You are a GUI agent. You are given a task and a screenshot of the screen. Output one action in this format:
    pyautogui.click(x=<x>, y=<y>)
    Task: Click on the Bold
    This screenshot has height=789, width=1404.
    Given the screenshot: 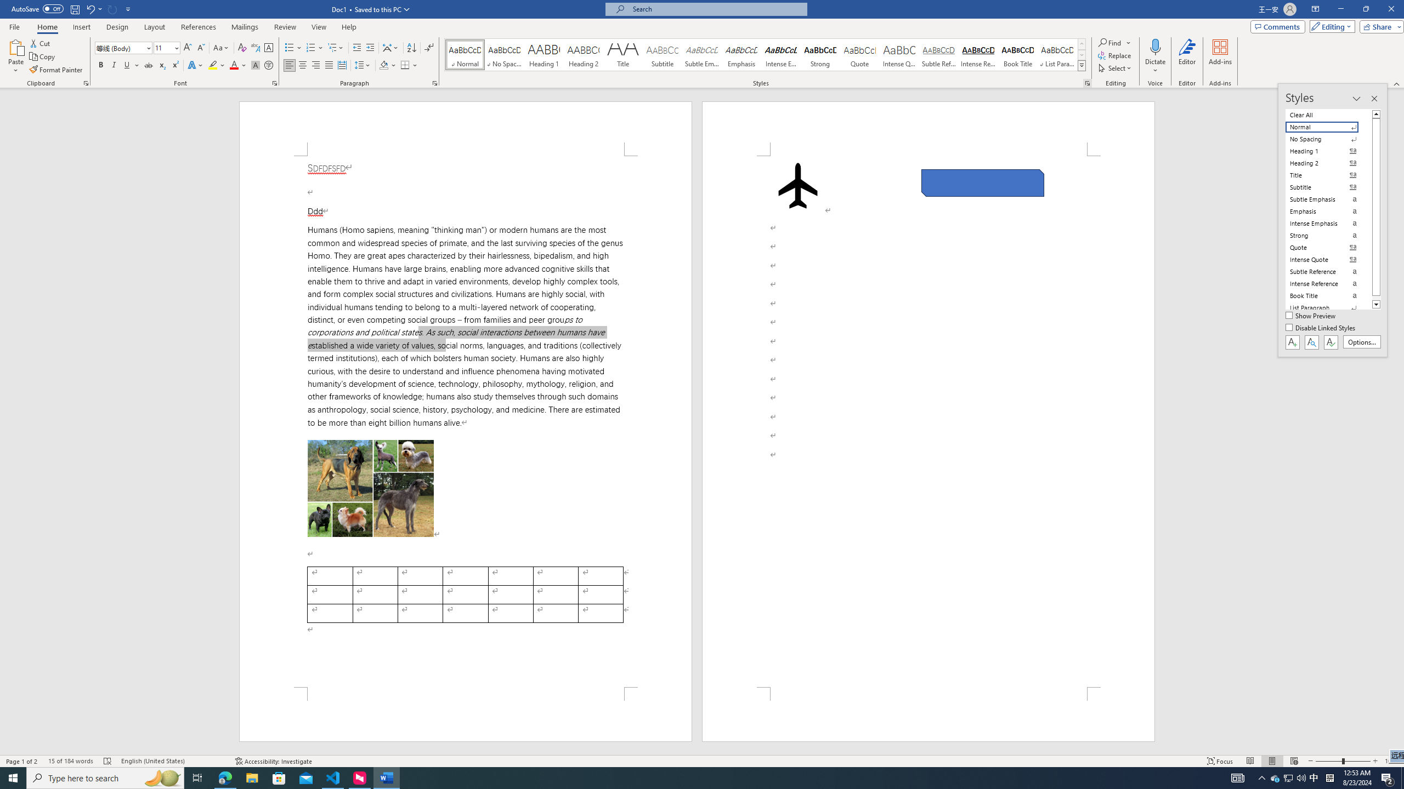 What is the action you would take?
    pyautogui.click(x=101, y=66)
    